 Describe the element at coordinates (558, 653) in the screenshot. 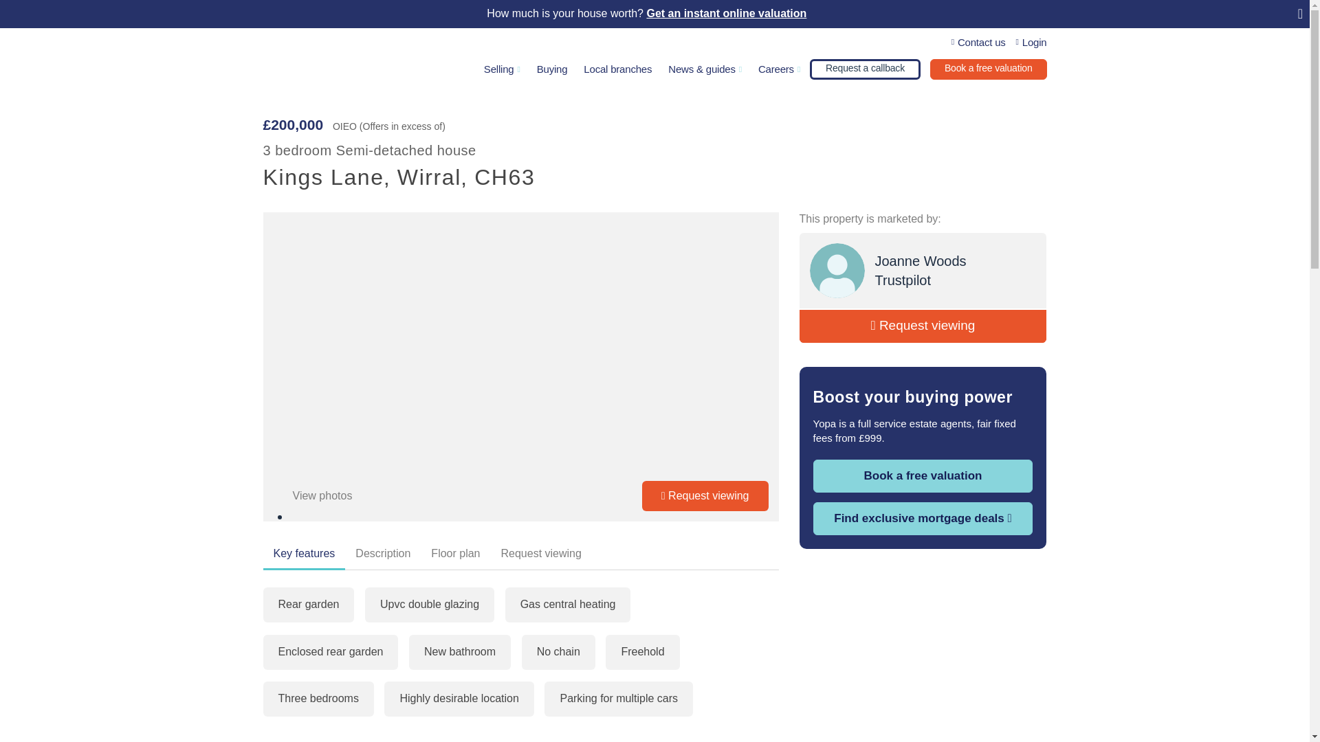

I see `No chain` at that location.